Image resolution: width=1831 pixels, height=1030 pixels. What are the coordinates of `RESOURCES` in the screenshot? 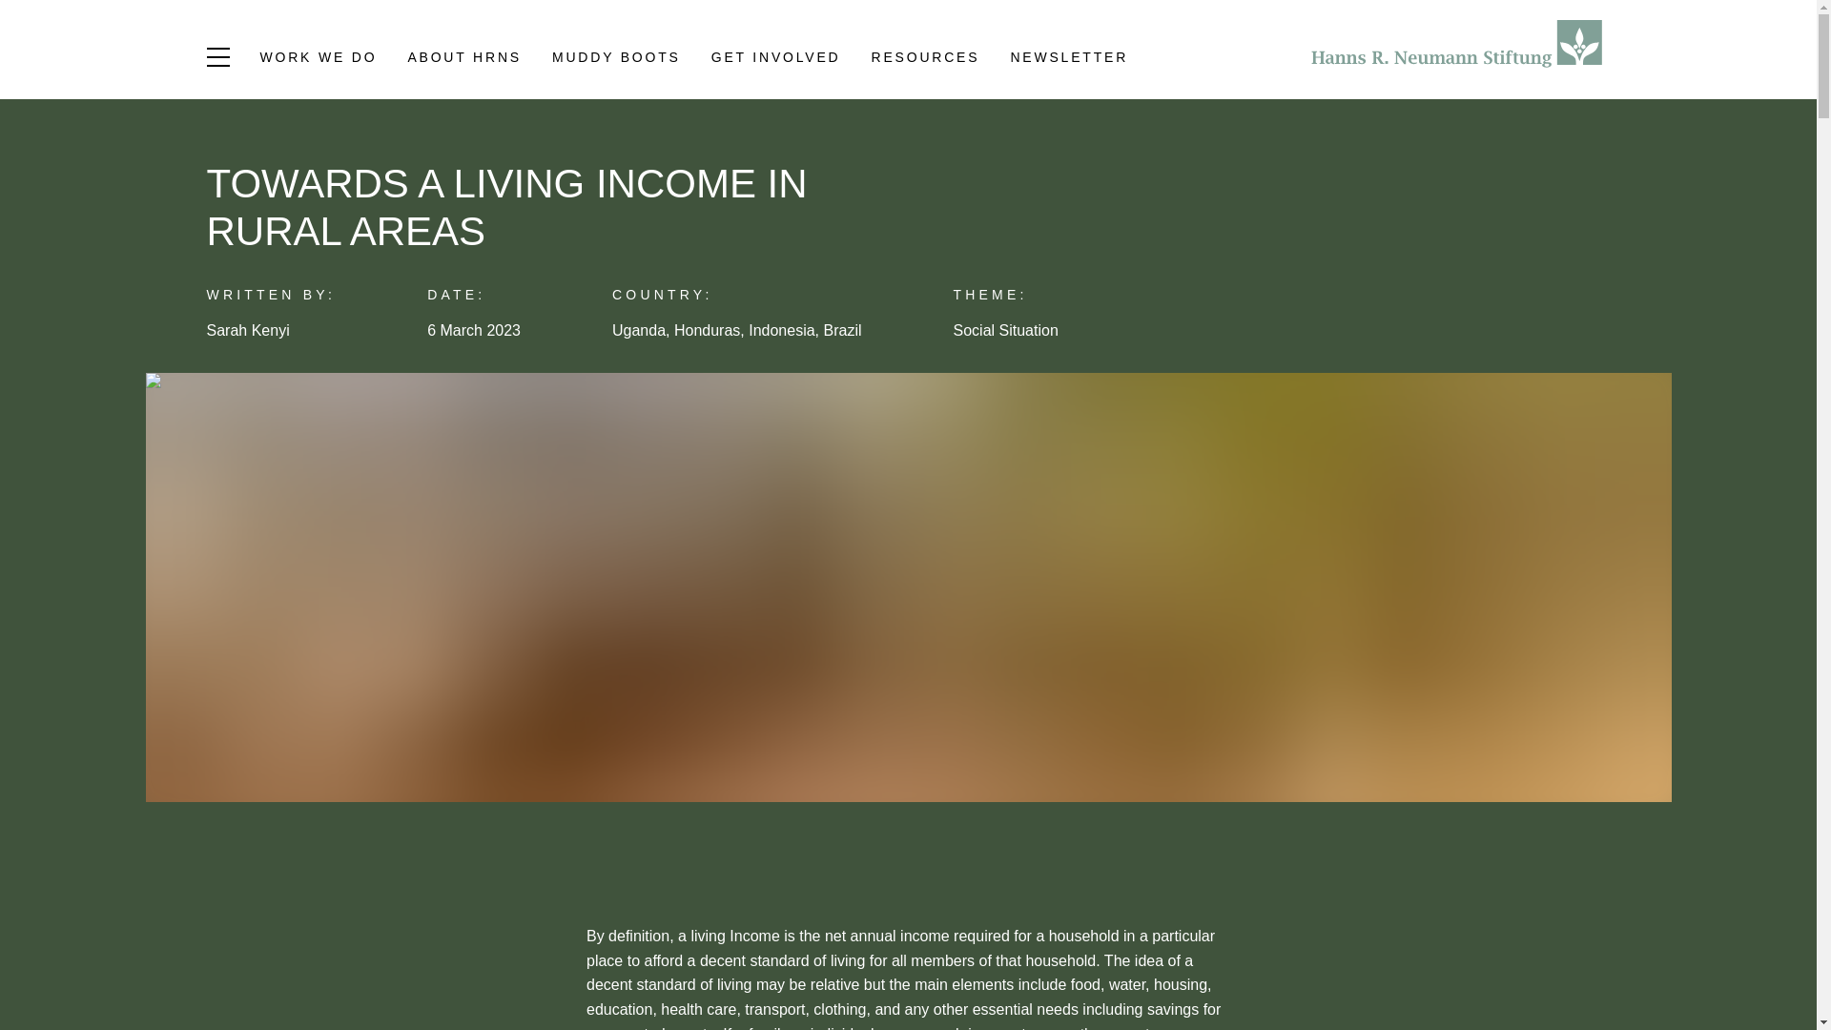 It's located at (925, 60).